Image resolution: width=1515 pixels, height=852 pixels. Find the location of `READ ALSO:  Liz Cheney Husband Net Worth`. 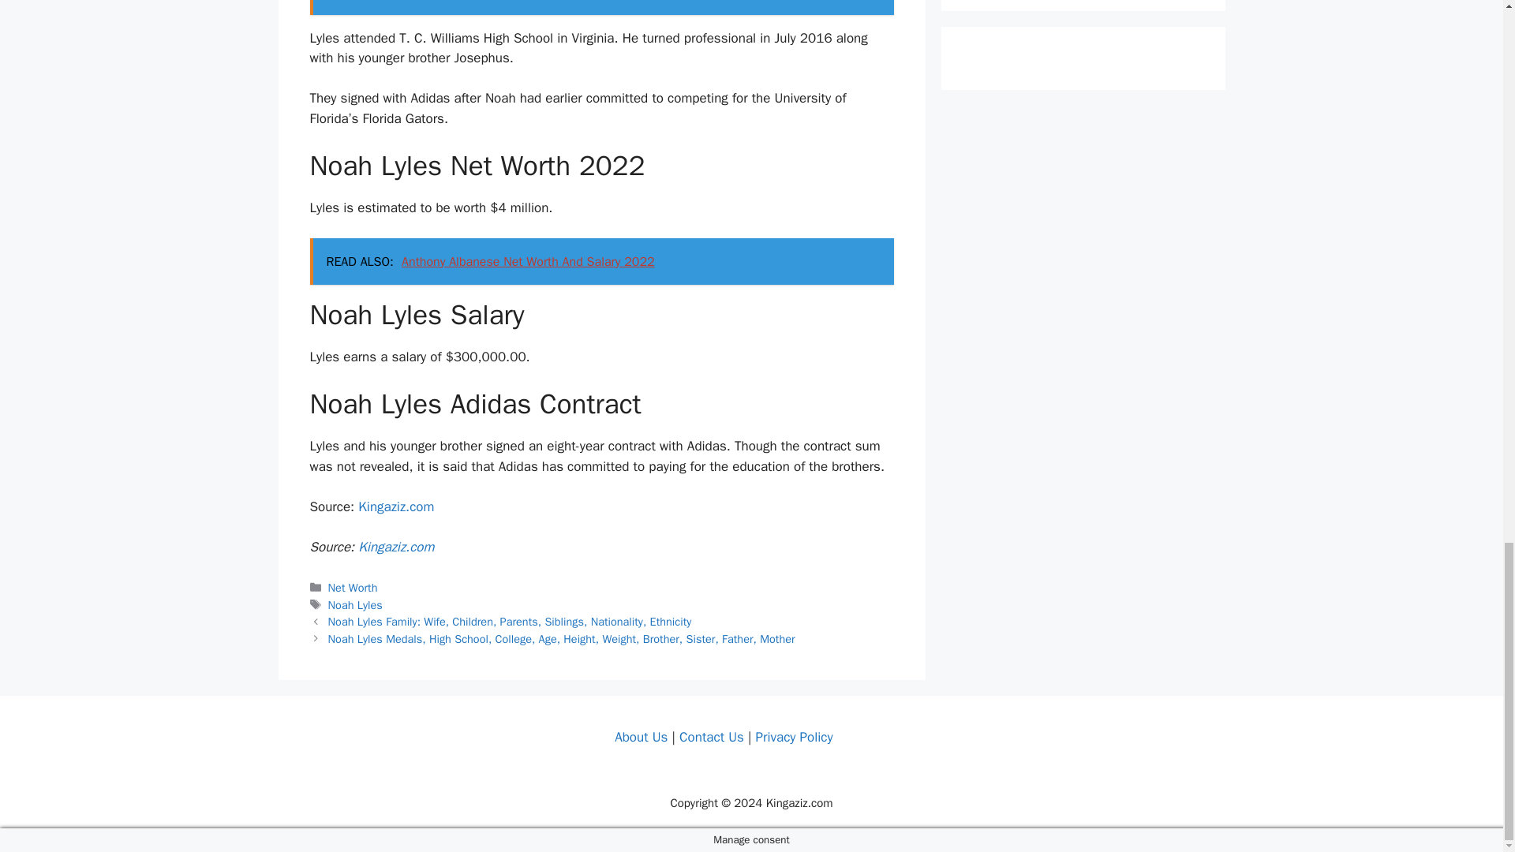

READ ALSO:  Liz Cheney Husband Net Worth is located at coordinates (601, 8).